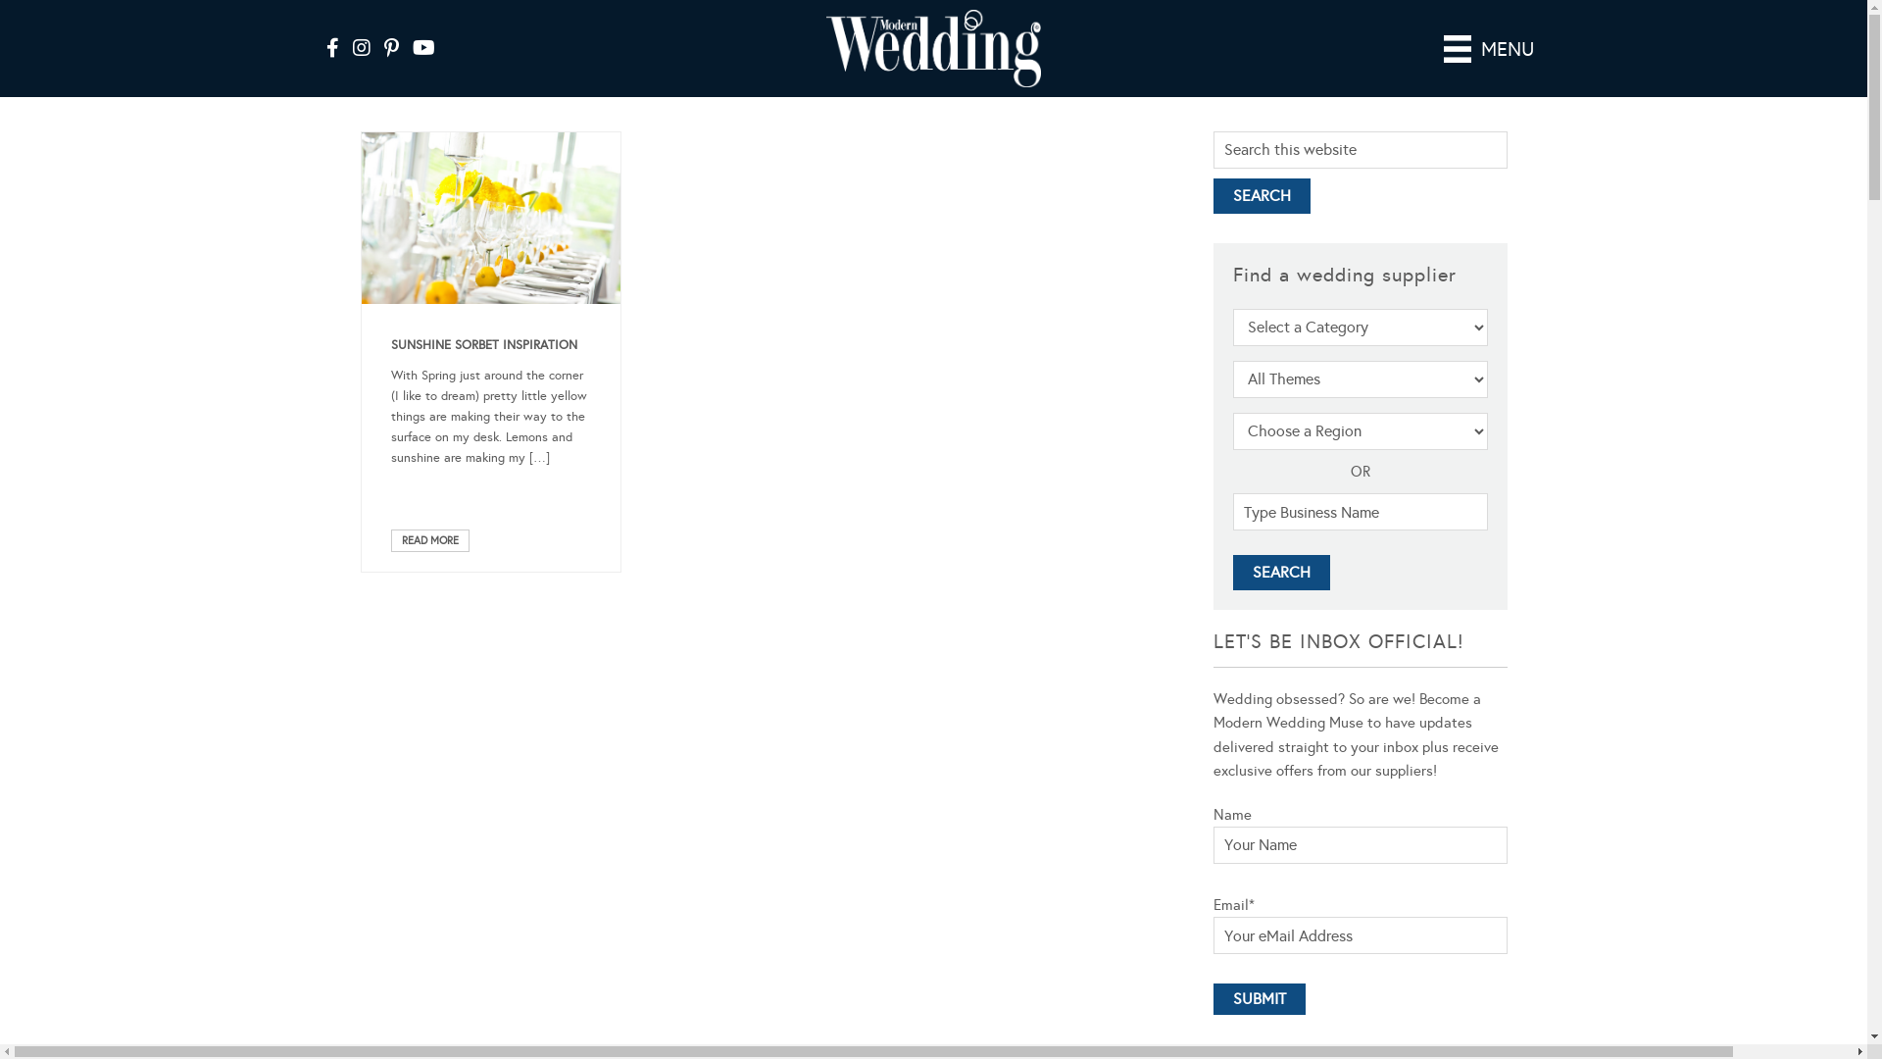 This screenshot has height=1059, width=1882. What do you see at coordinates (1260, 999) in the screenshot?
I see `Submit` at bounding box center [1260, 999].